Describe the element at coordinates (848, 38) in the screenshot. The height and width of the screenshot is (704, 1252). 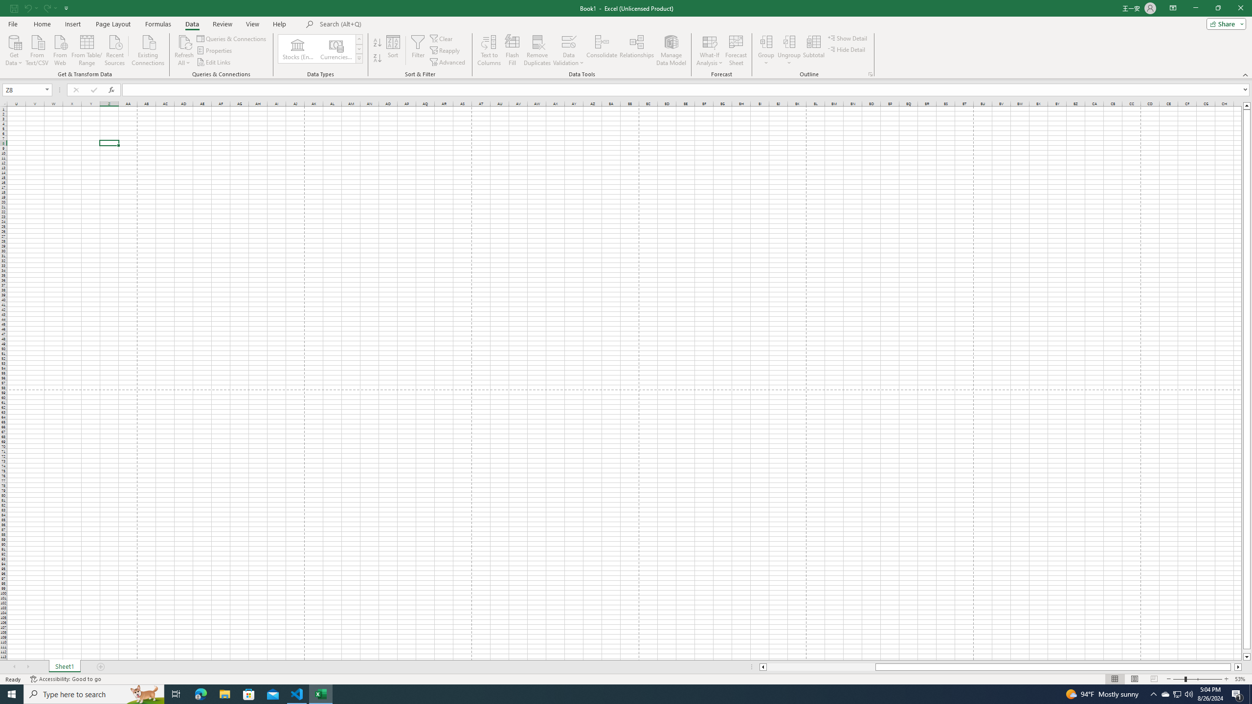
I see `Show Detail` at that location.